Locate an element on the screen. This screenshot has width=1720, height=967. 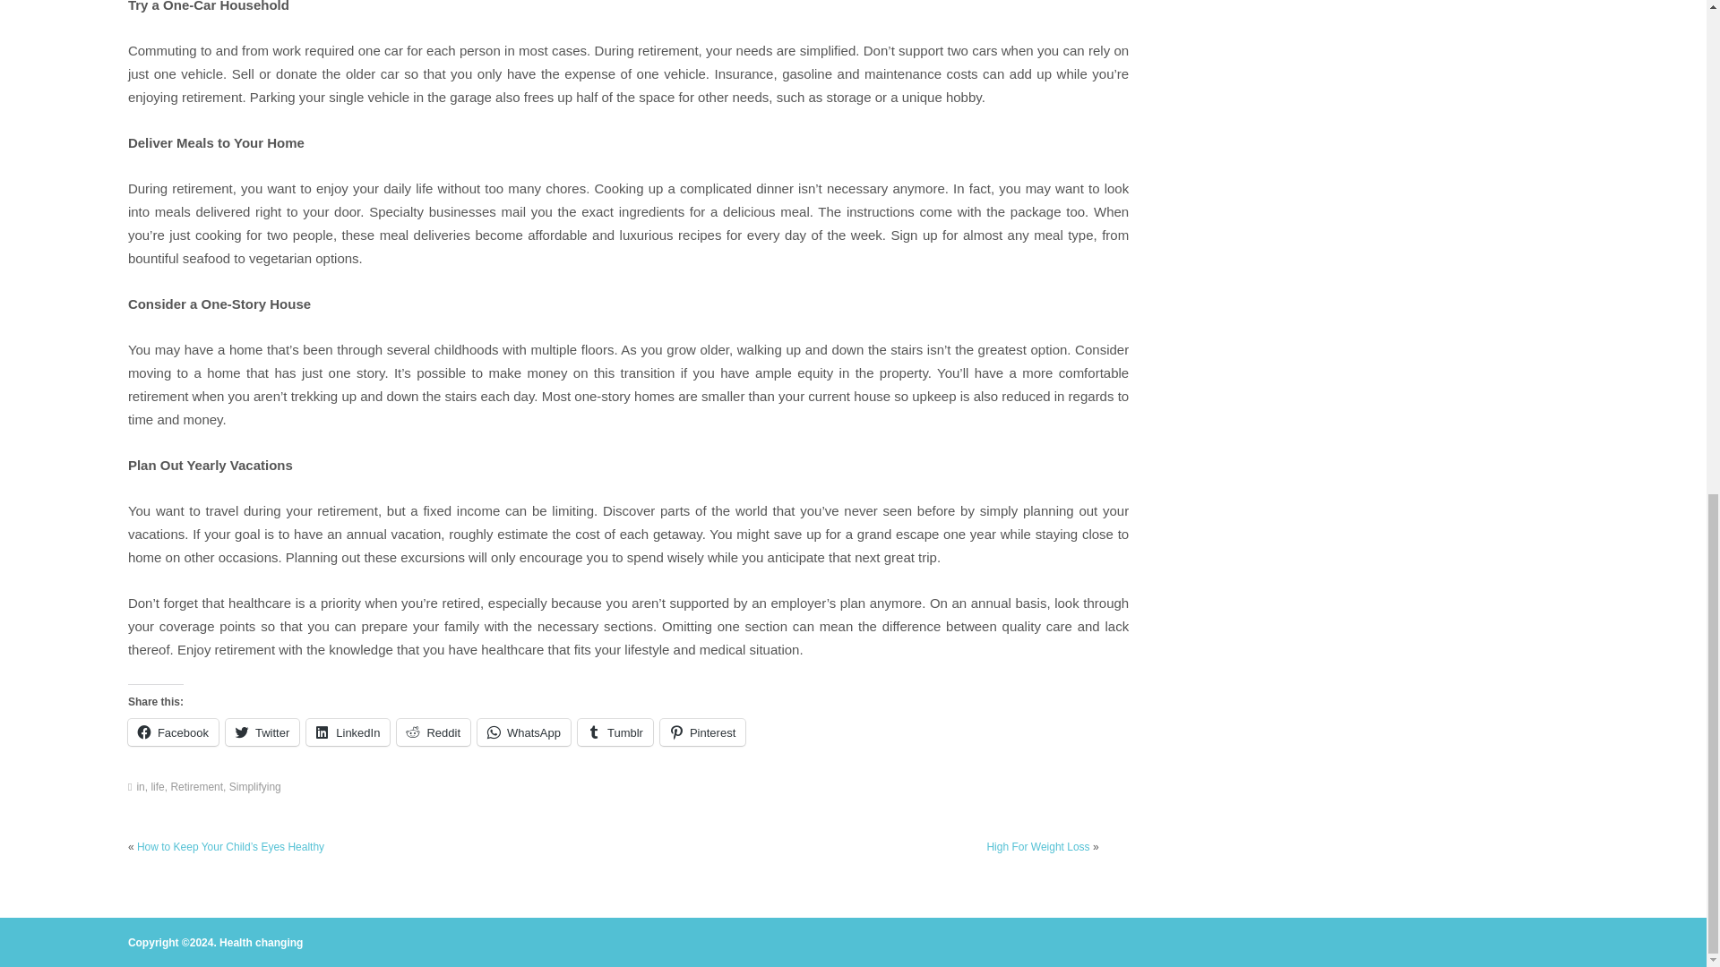
Click to share on Reddit is located at coordinates (434, 732).